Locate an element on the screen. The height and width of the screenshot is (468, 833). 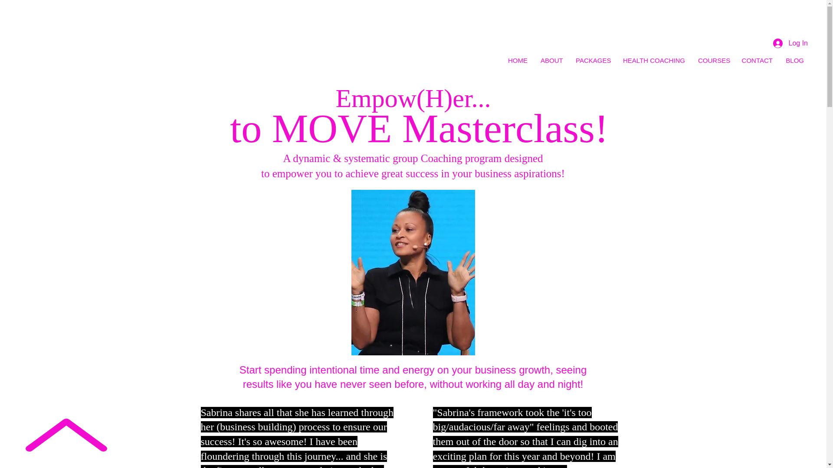
HEALTH COACHING is located at coordinates (653, 60).